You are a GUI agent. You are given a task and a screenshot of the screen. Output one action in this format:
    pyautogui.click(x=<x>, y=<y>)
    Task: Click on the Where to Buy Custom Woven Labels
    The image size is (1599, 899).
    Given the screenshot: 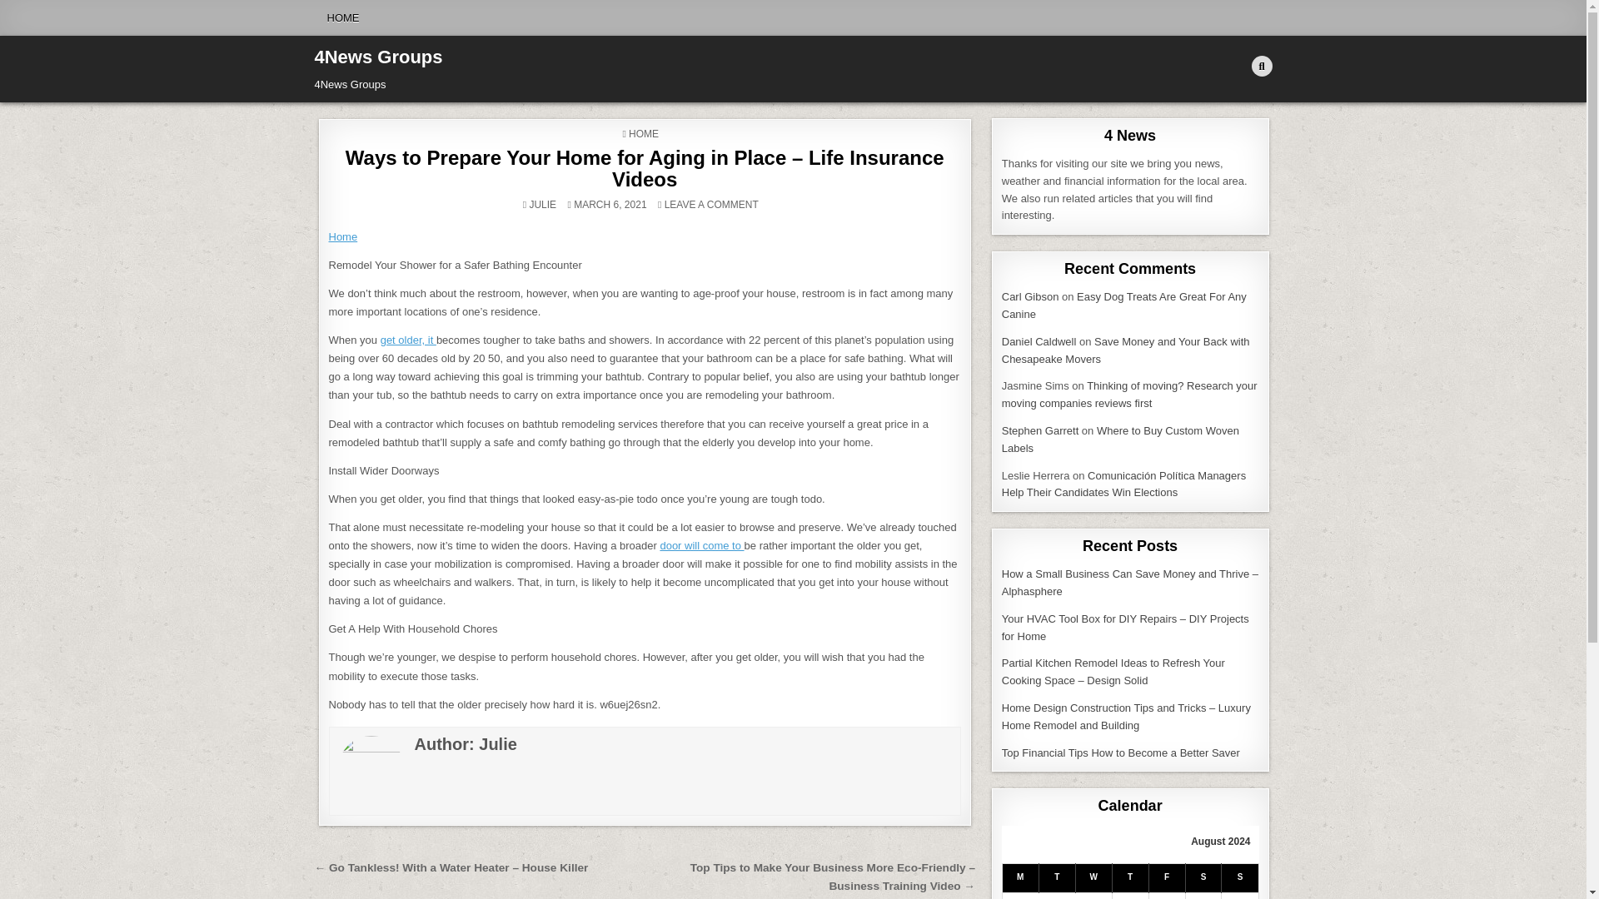 What is the action you would take?
    pyautogui.click(x=1121, y=440)
    